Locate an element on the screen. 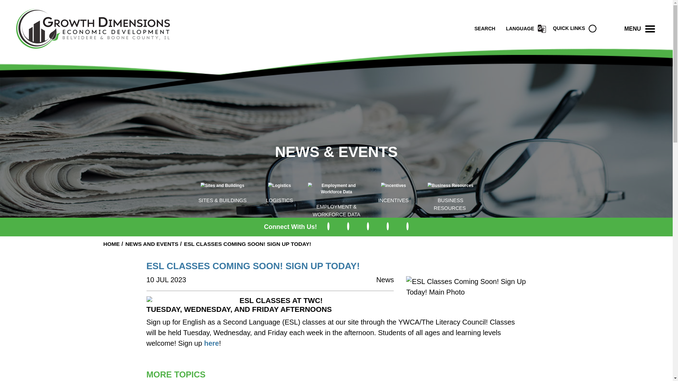  Instagram is located at coordinates (368, 226).